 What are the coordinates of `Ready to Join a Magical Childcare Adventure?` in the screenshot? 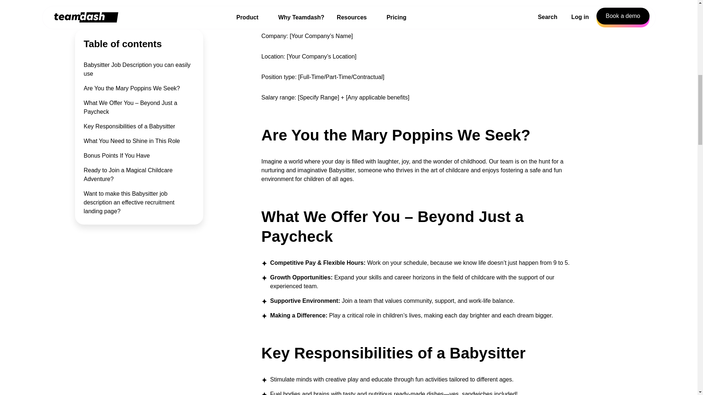 It's located at (128, 125).